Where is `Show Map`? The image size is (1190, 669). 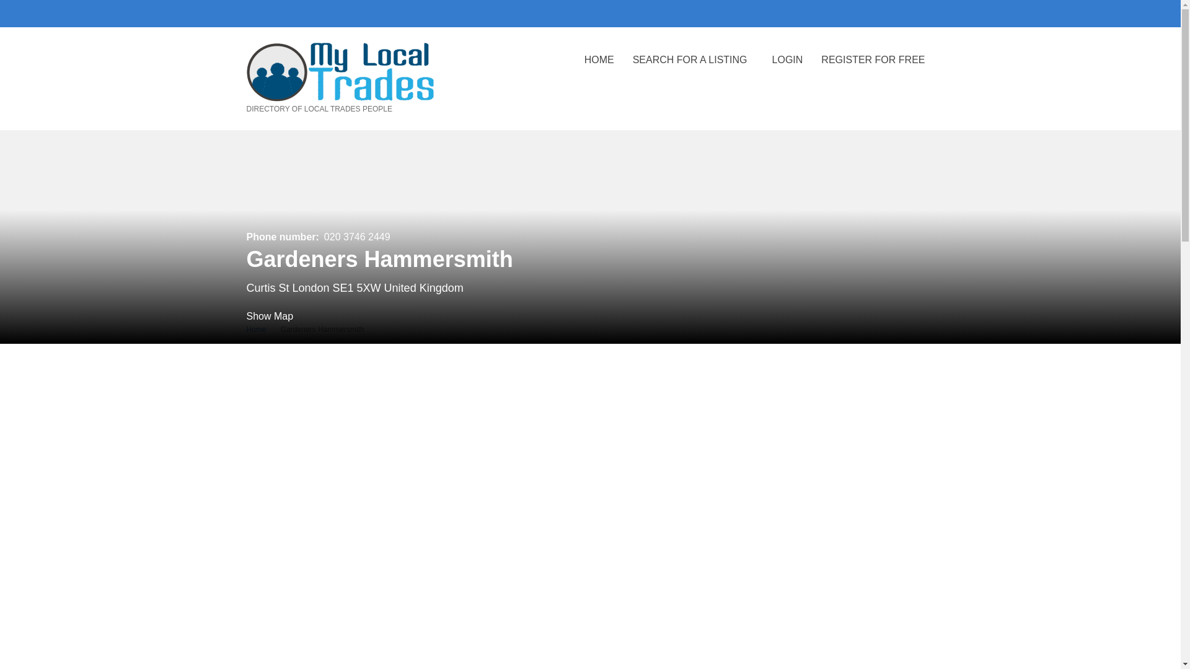
Show Map is located at coordinates (270, 316).